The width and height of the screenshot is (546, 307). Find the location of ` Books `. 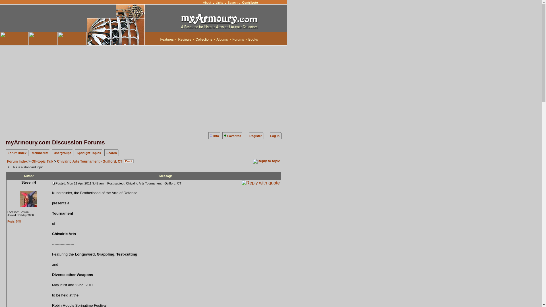

 Books  is located at coordinates (253, 39).